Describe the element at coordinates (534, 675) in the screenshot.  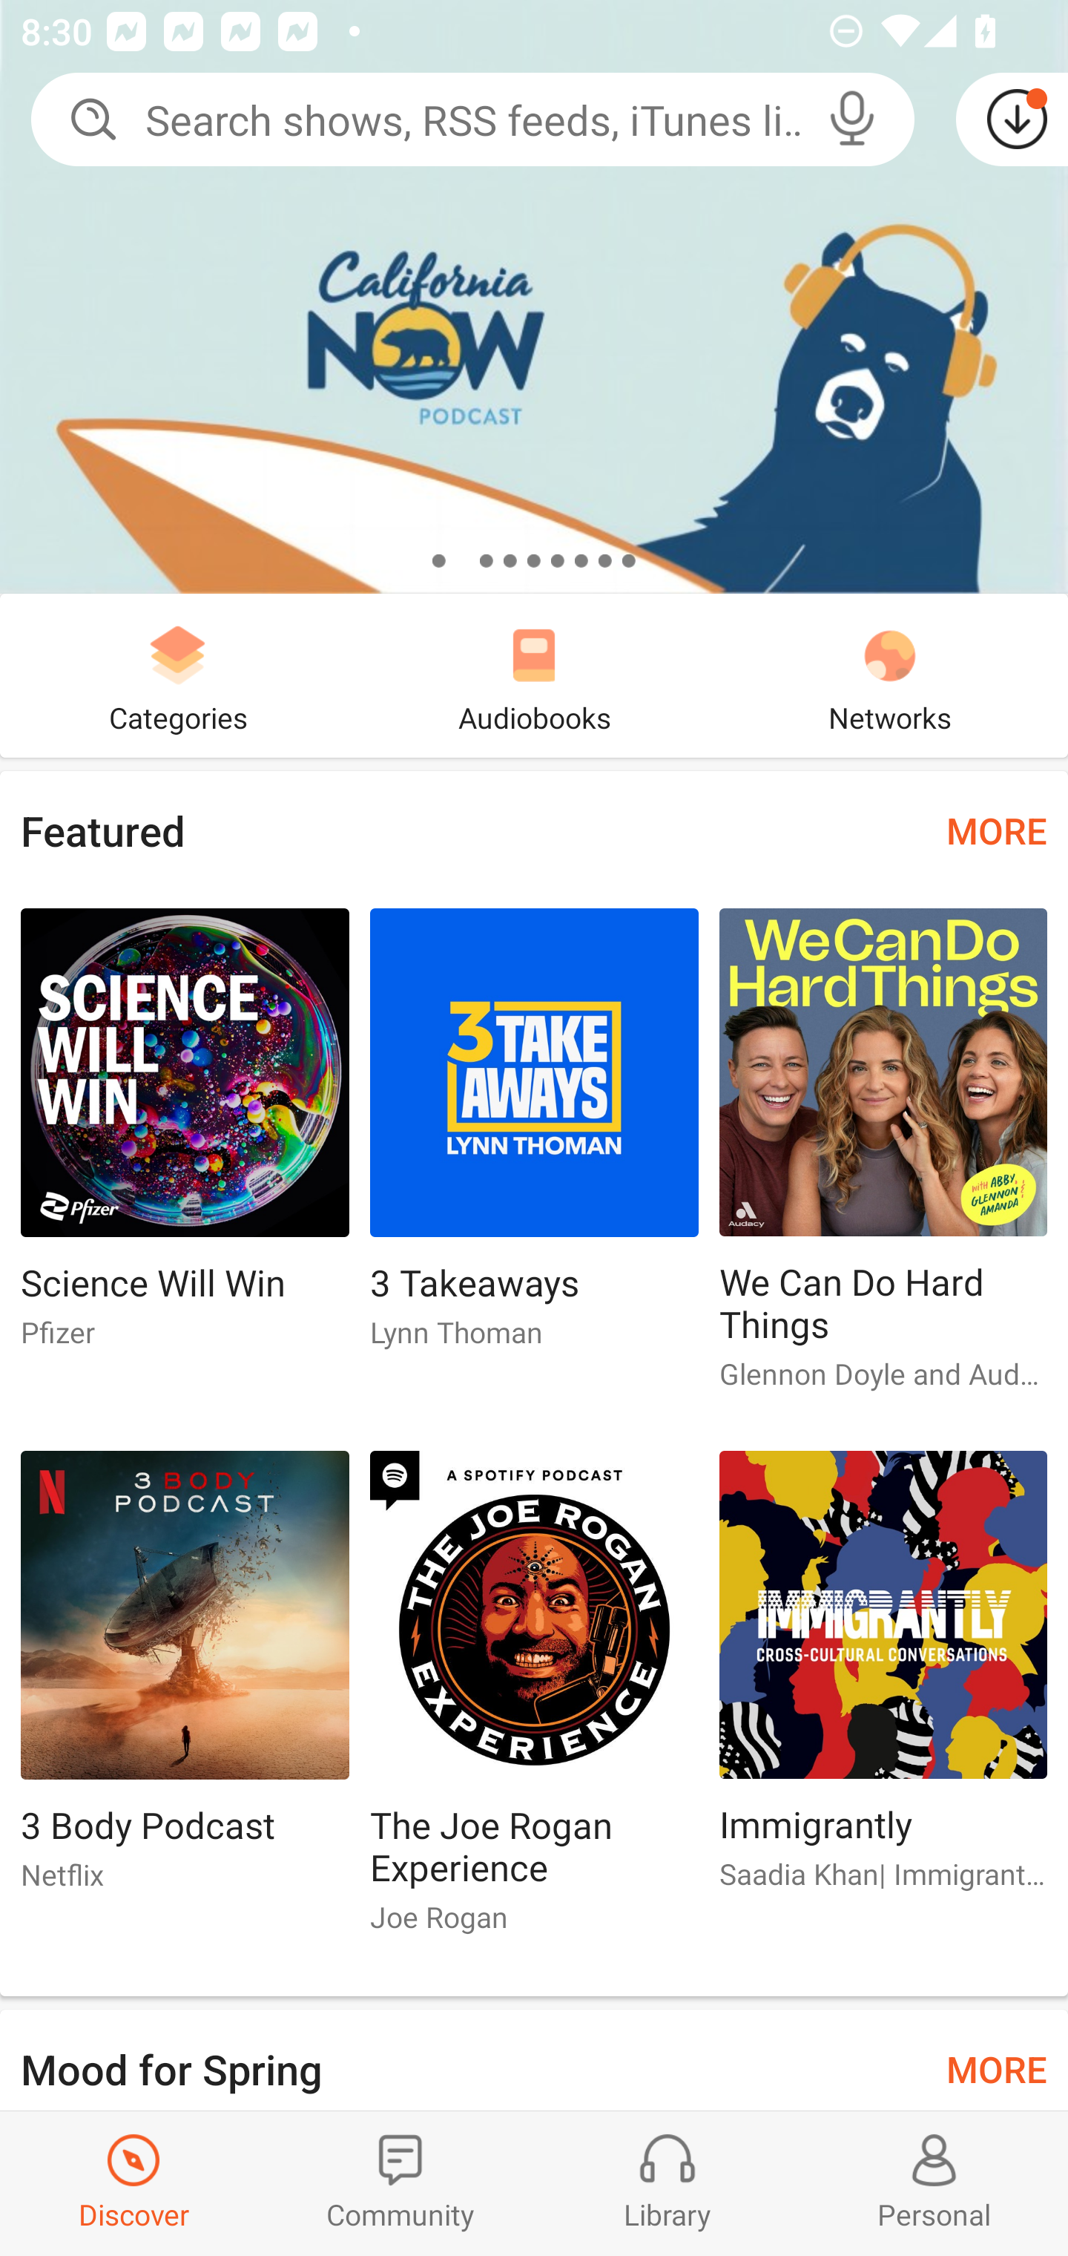
I see `Audiobooks` at that location.